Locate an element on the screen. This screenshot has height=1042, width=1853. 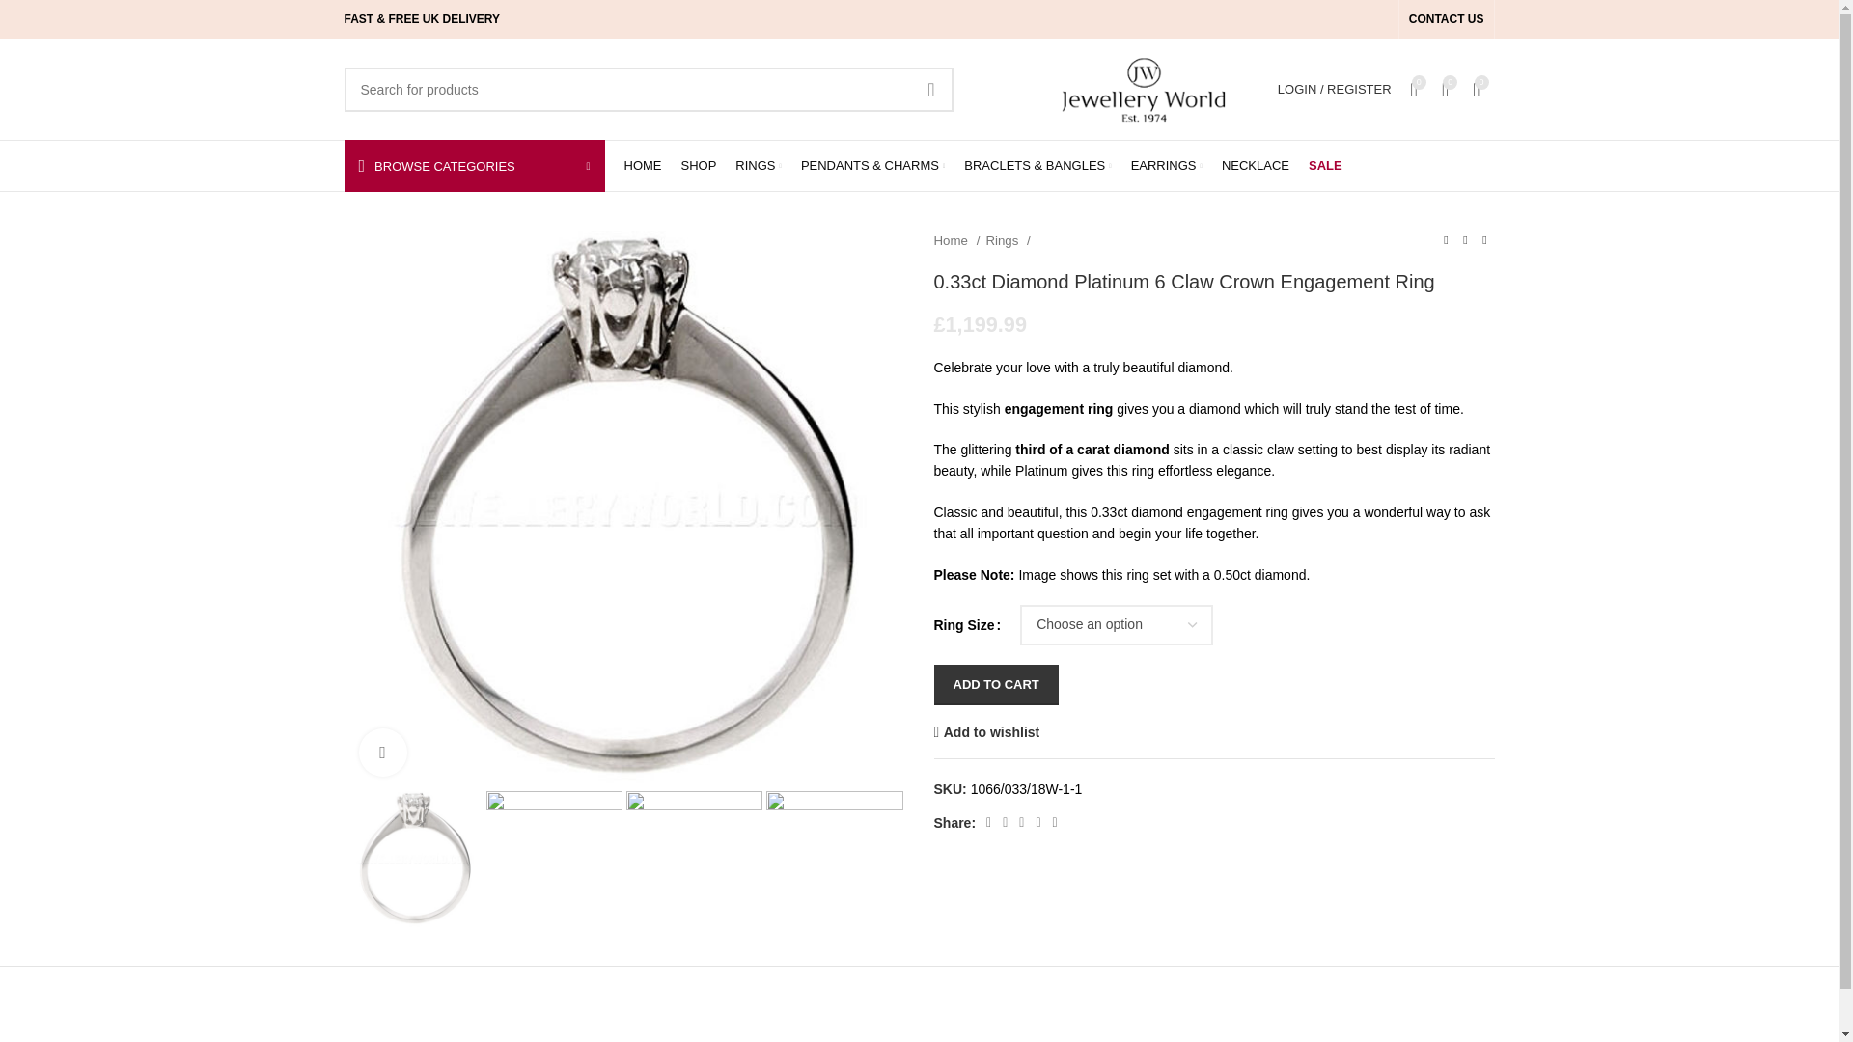
RINGS is located at coordinates (759, 166).